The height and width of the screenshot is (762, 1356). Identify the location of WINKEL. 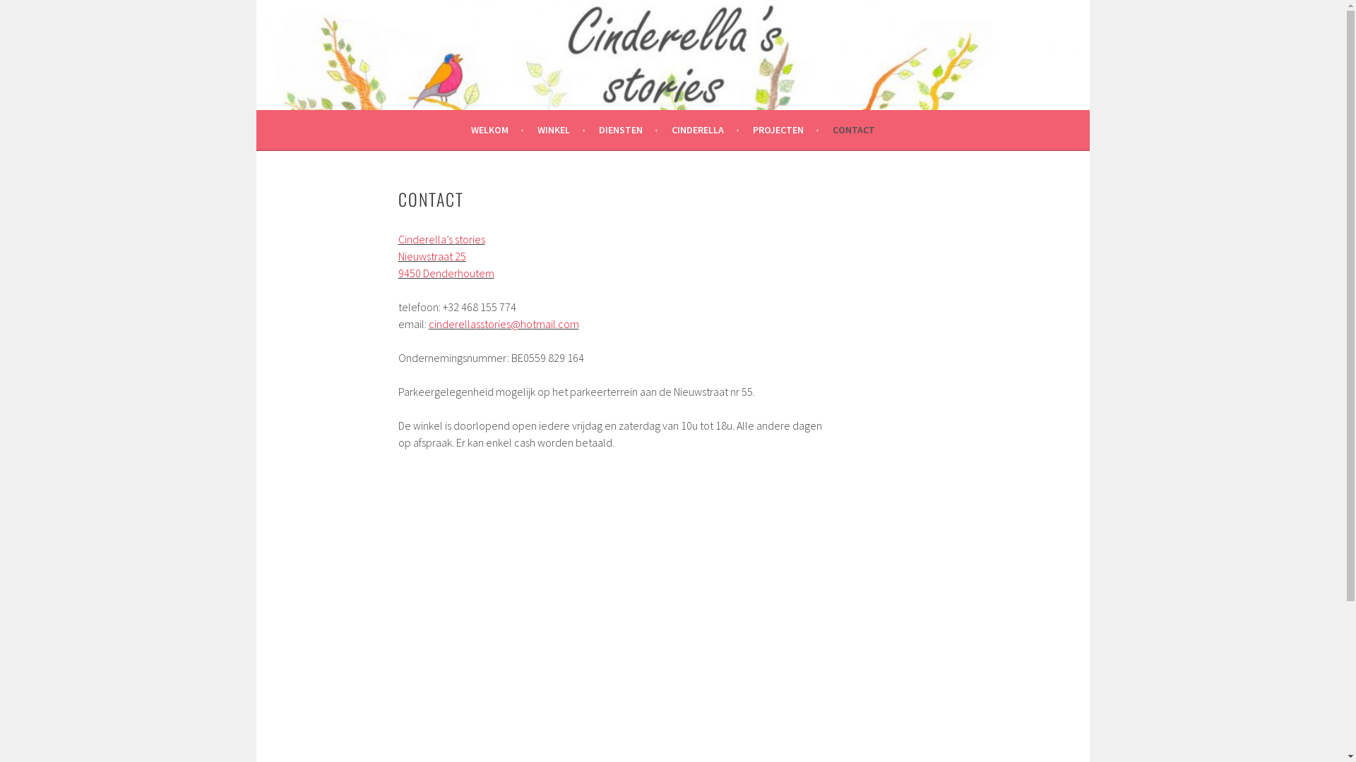
(561, 130).